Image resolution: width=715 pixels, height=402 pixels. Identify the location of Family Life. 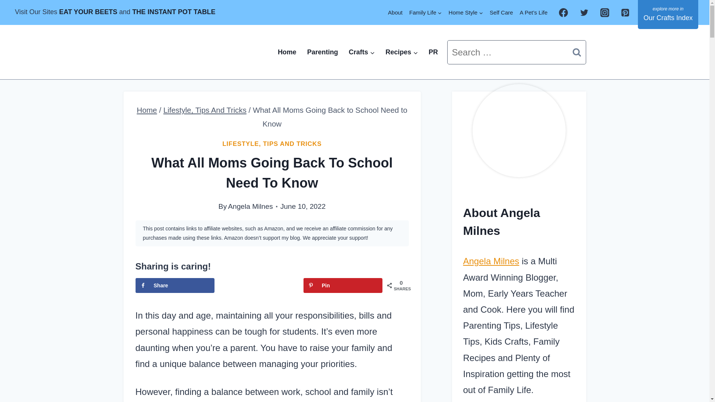
(426, 12).